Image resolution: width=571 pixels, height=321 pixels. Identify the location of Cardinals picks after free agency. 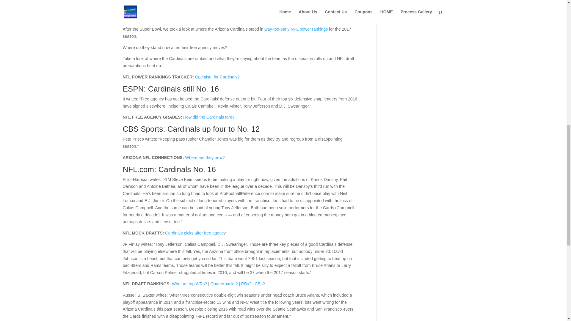
(195, 233).